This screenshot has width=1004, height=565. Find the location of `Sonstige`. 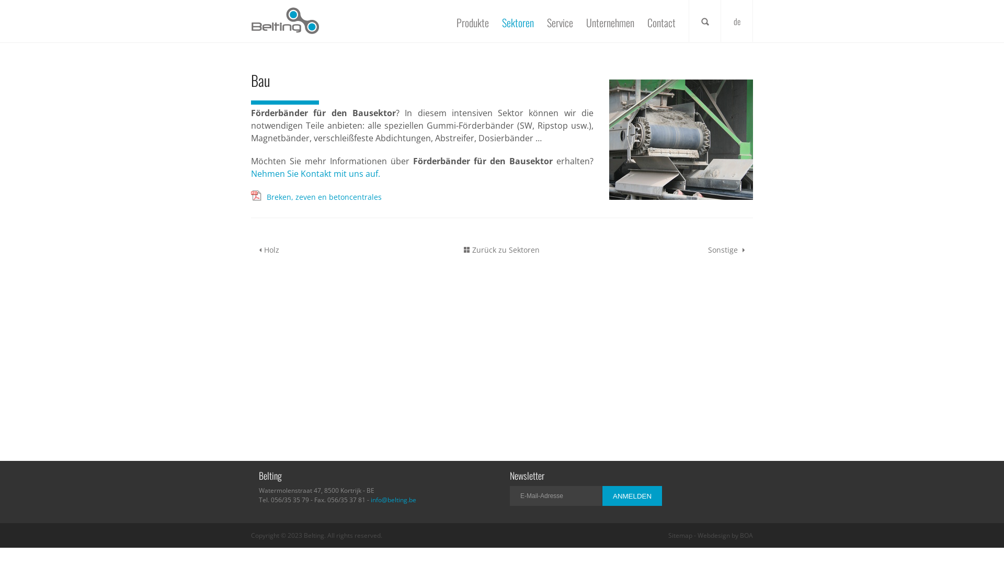

Sonstige is located at coordinates (669, 250).